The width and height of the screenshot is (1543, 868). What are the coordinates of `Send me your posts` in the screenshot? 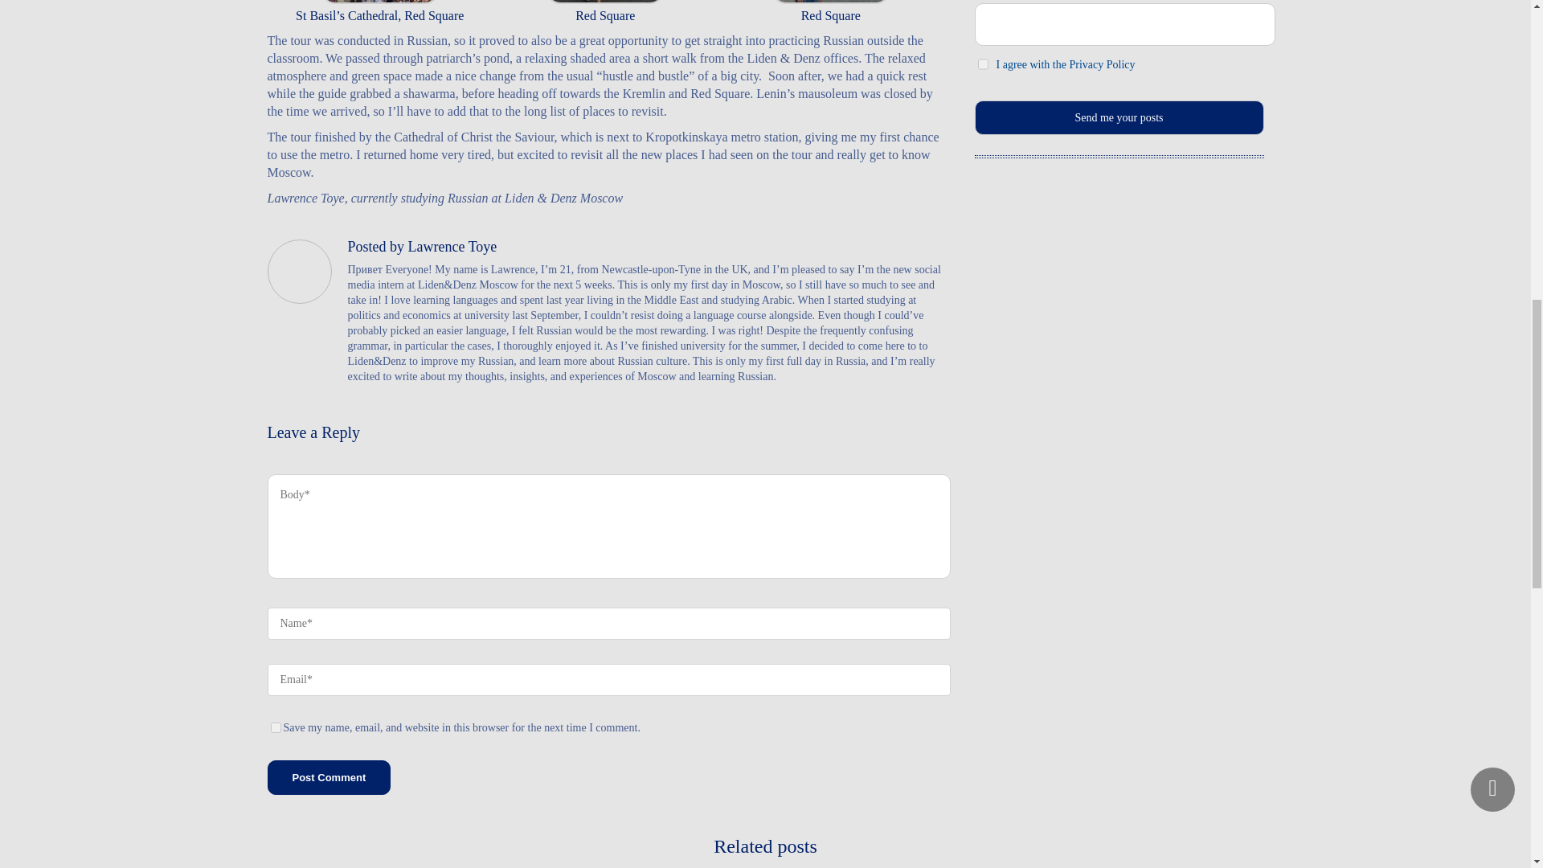 It's located at (1119, 117).